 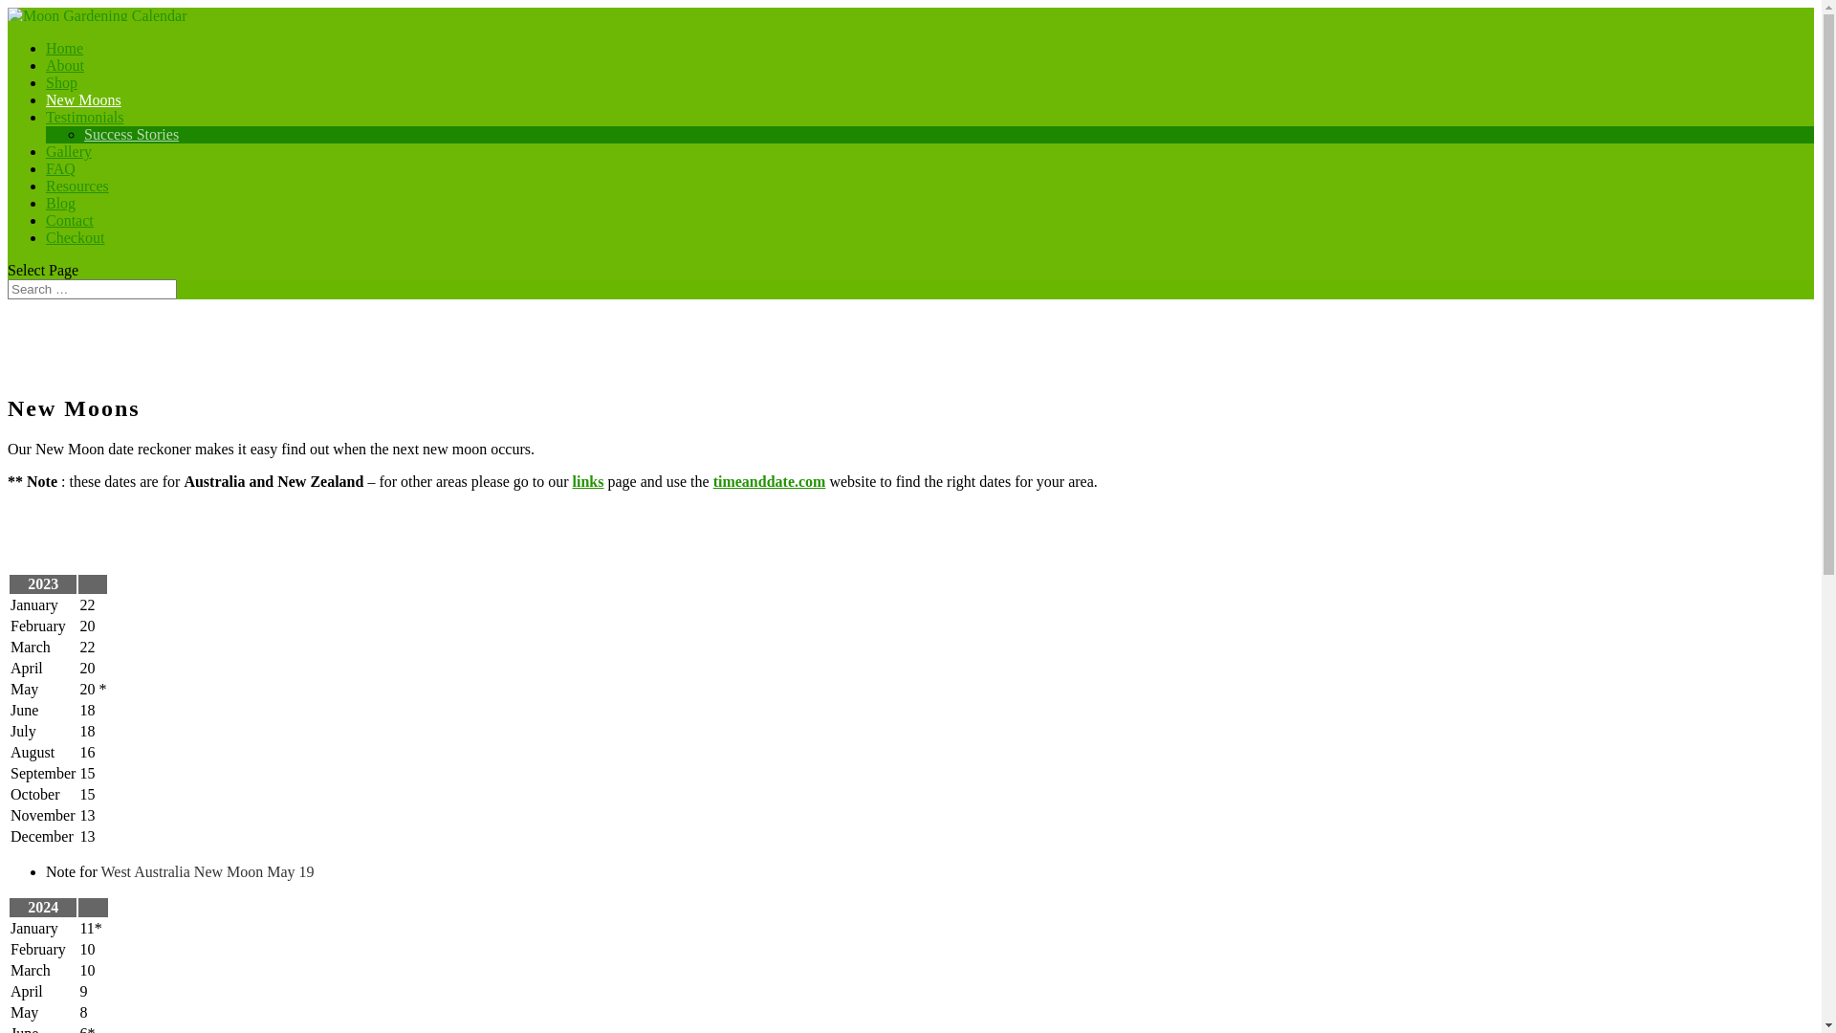 I want to click on Checkout, so click(x=75, y=247).